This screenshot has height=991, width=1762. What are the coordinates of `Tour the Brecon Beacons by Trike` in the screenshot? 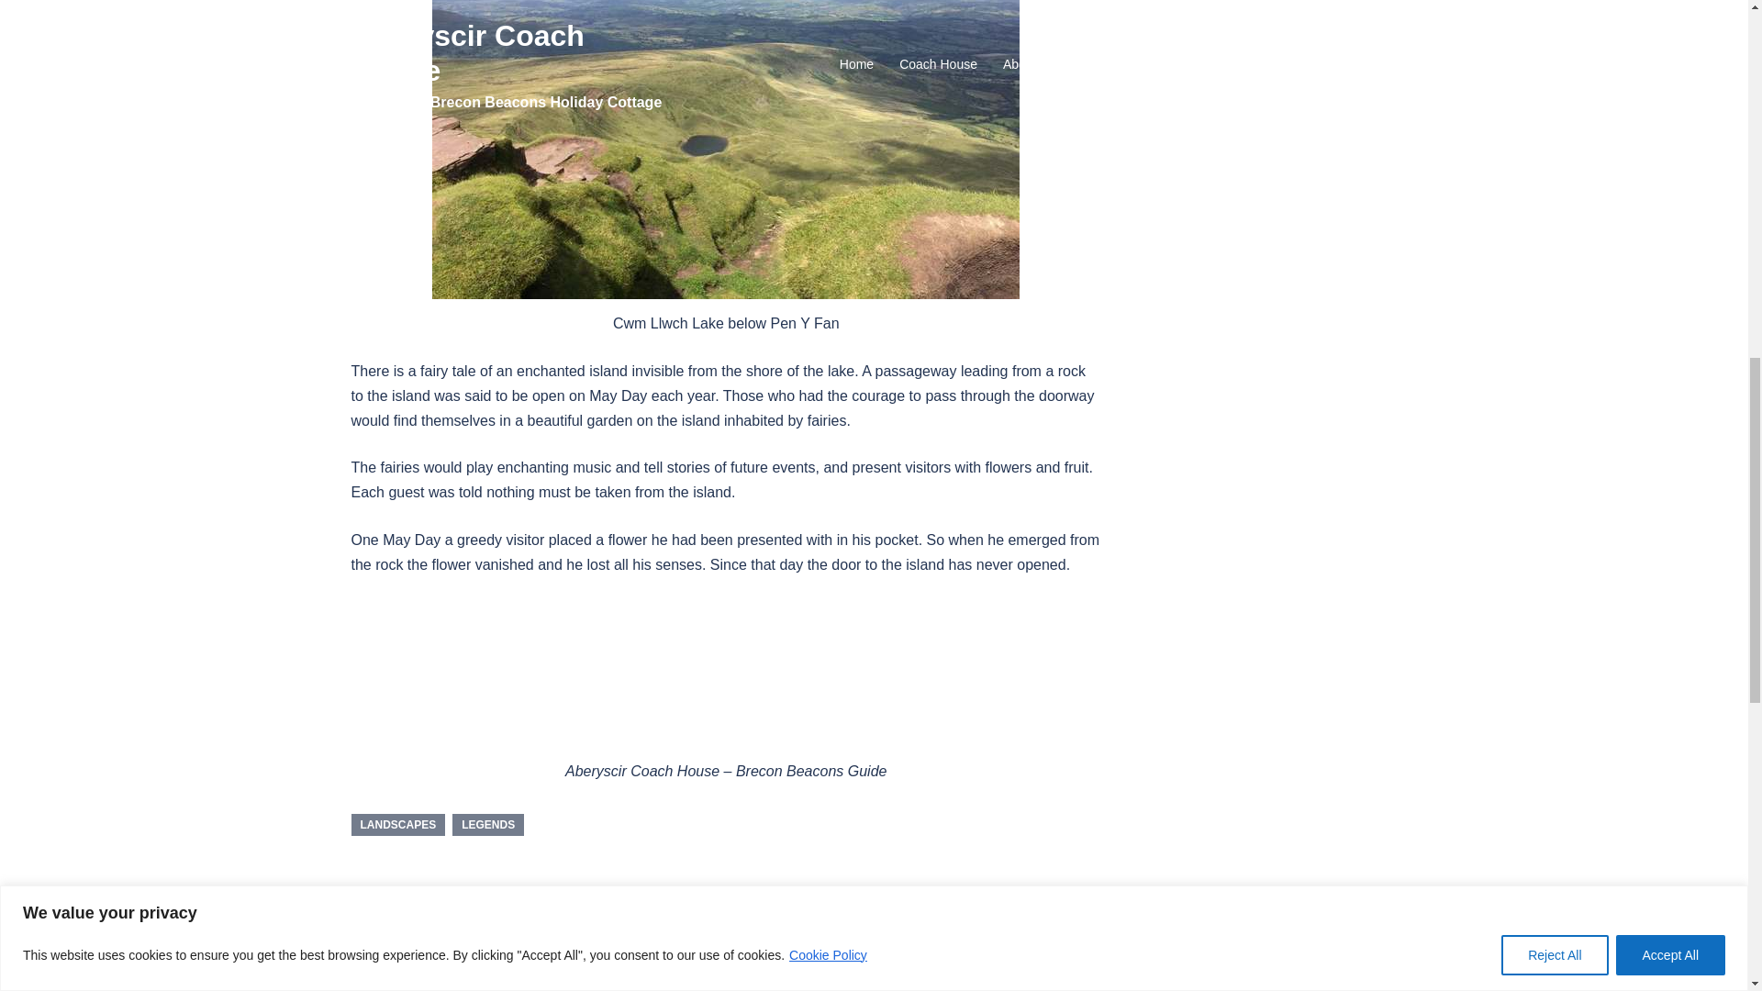 It's located at (530, 930).